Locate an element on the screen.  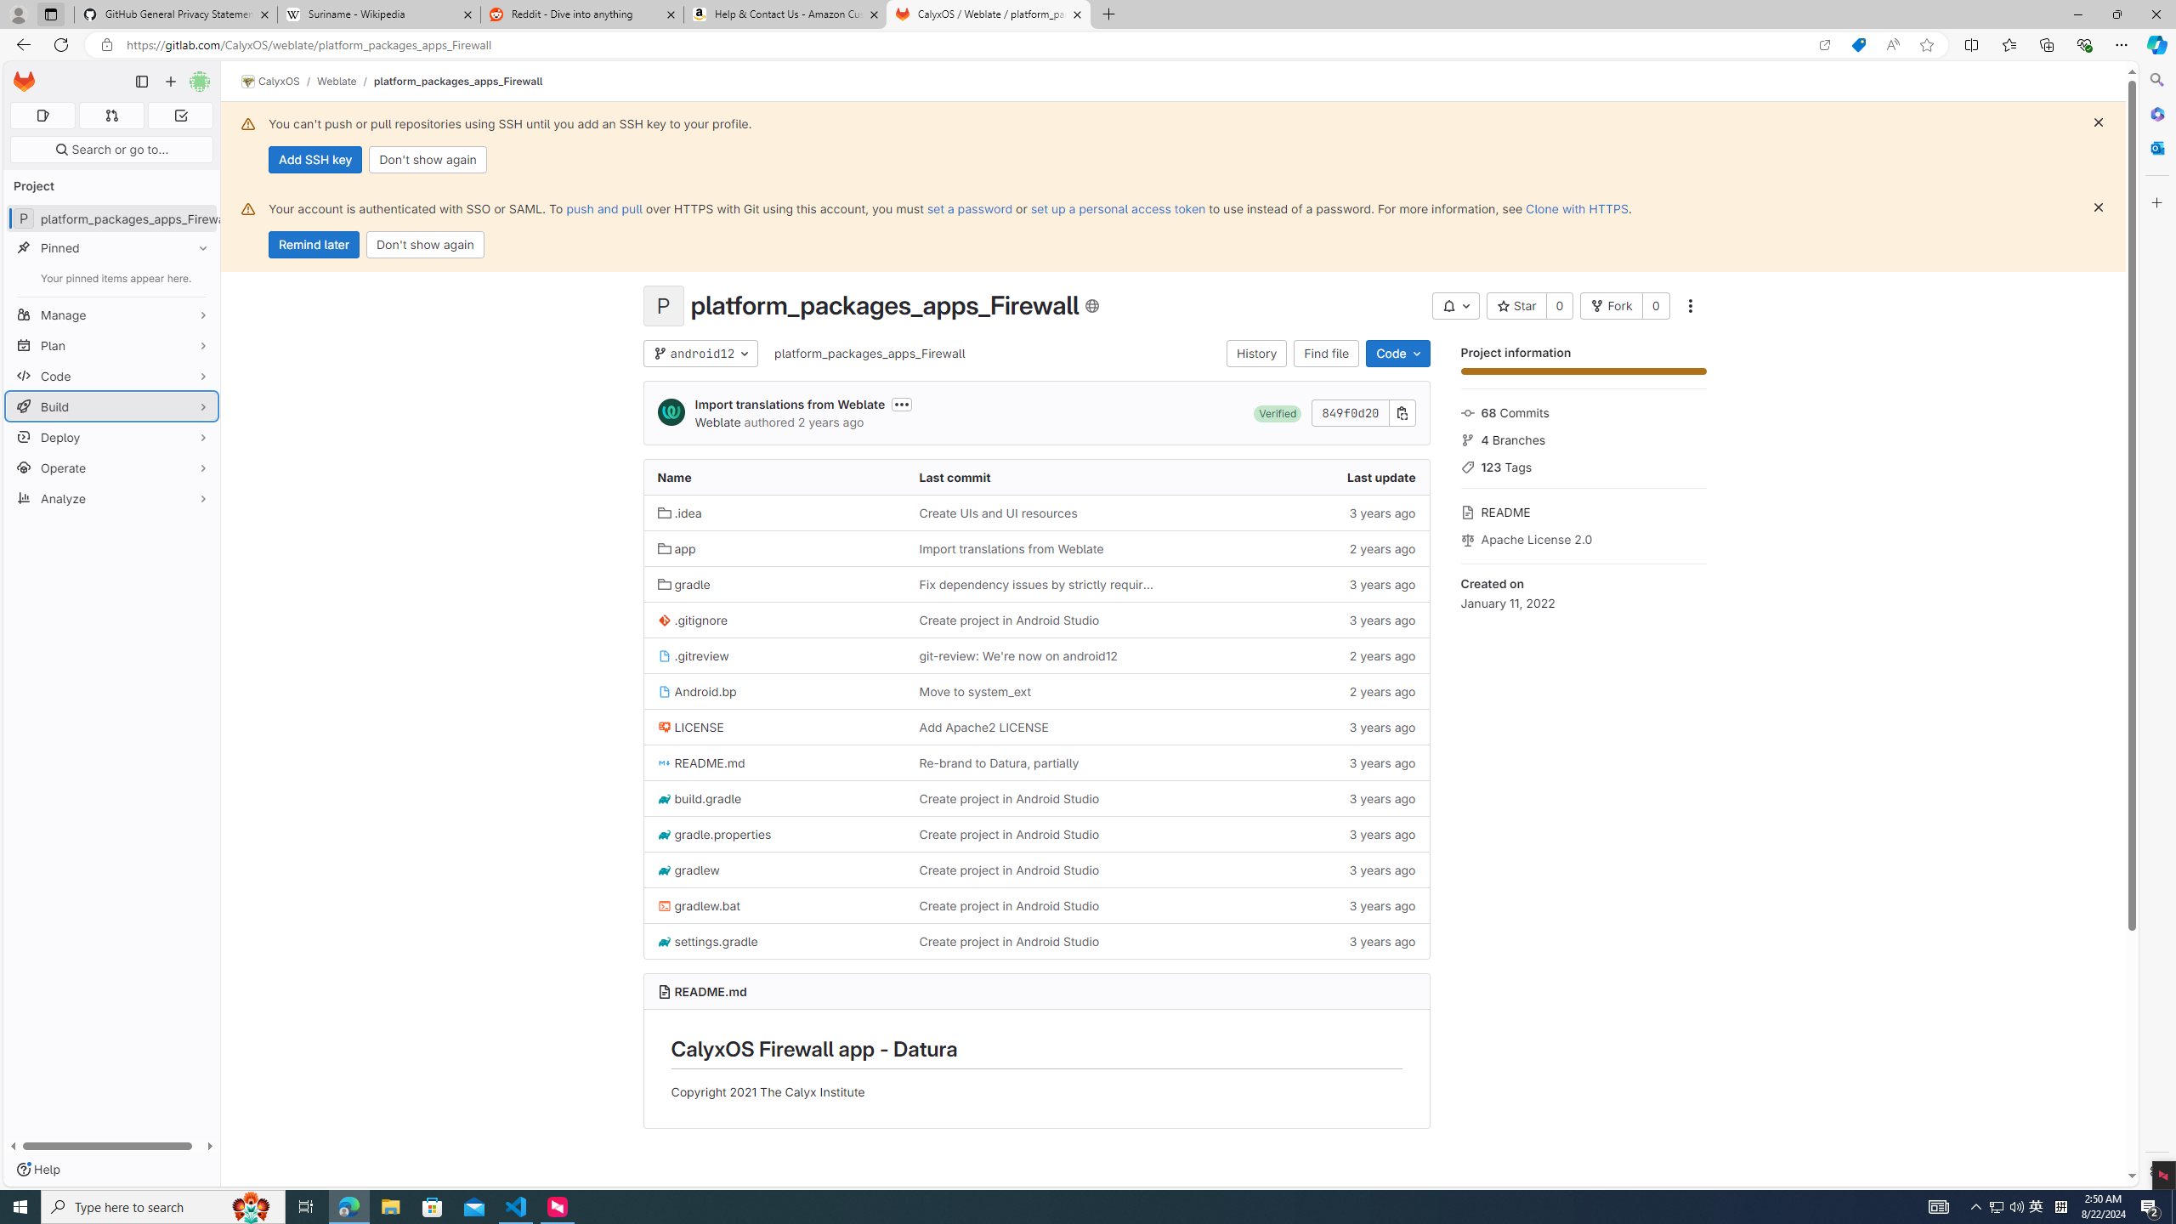
CalyxOS/ is located at coordinates (279, 82).